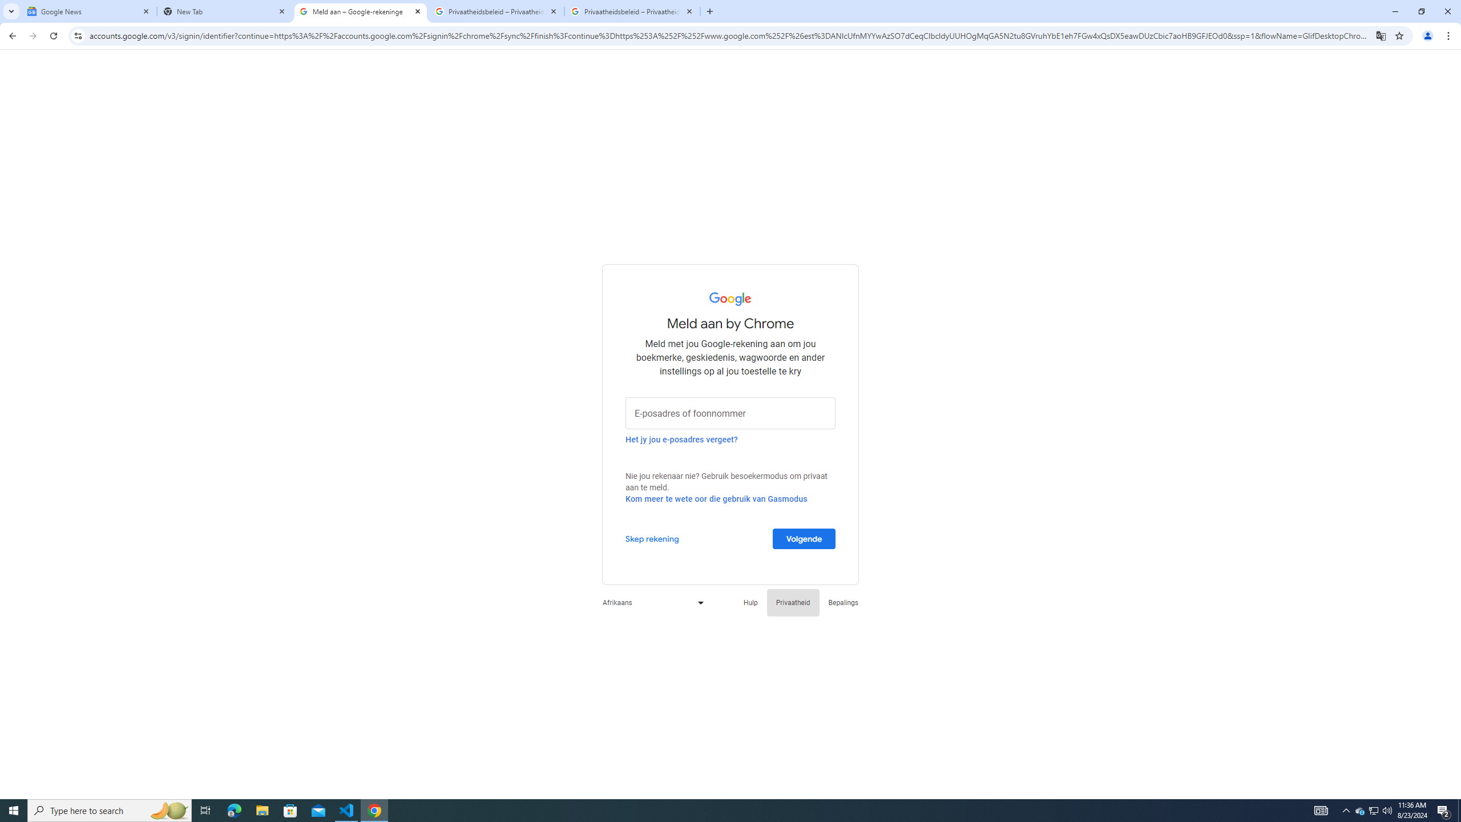 The width and height of the screenshot is (1461, 822). What do you see at coordinates (89, 11) in the screenshot?
I see `Google News` at bounding box center [89, 11].